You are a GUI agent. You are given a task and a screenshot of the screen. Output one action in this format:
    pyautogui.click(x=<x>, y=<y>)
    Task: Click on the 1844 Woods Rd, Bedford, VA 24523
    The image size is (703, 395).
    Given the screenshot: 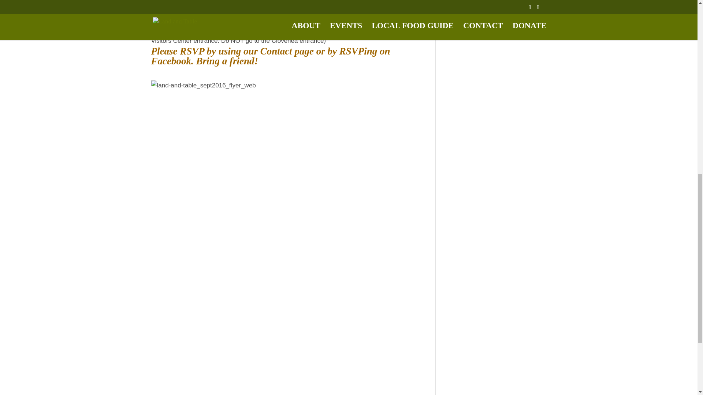 What is the action you would take?
    pyautogui.click(x=332, y=30)
    